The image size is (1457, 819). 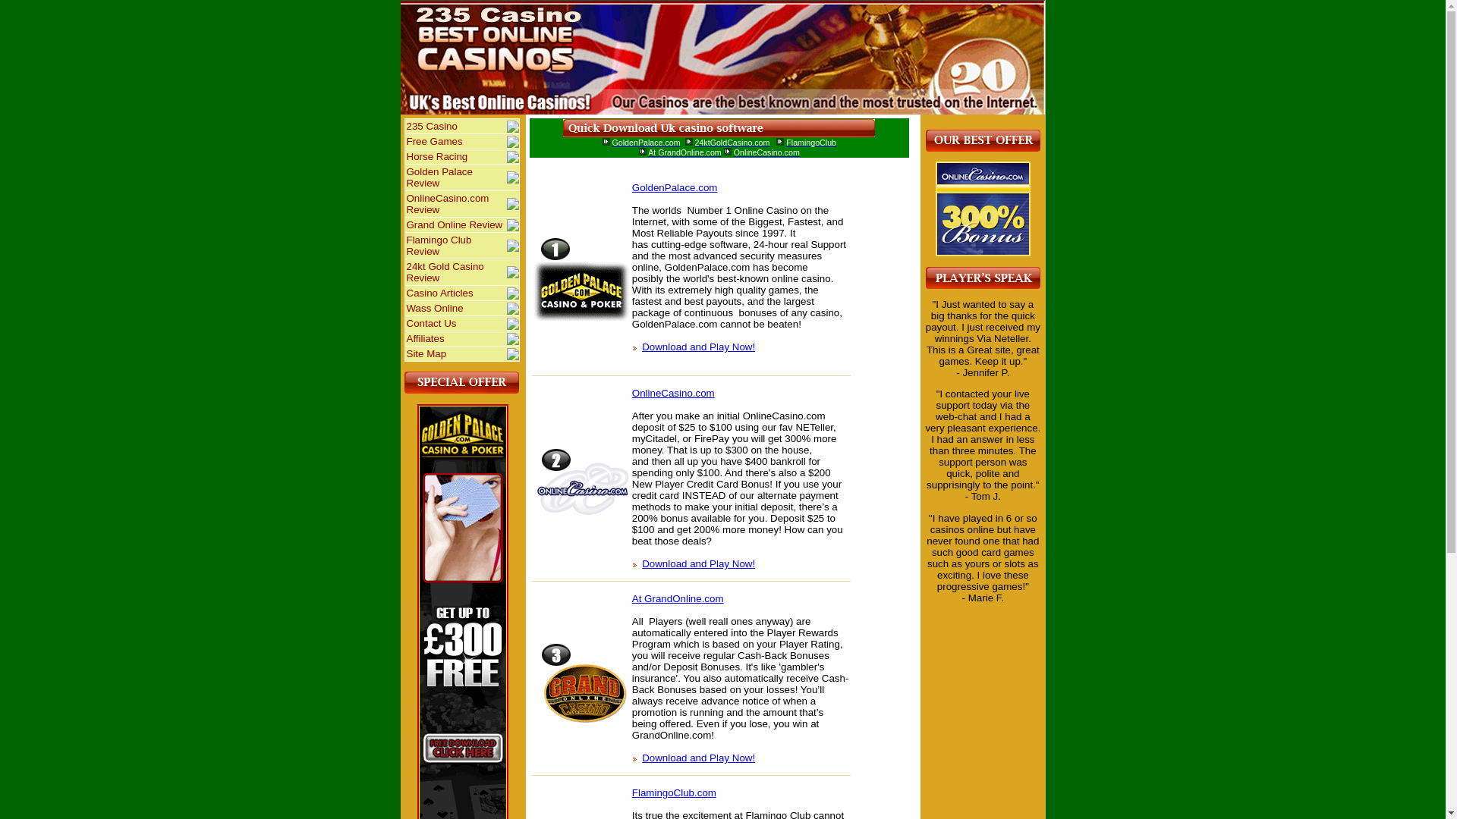 What do you see at coordinates (678, 599) in the screenshot?
I see `At GrandOnline.com` at bounding box center [678, 599].